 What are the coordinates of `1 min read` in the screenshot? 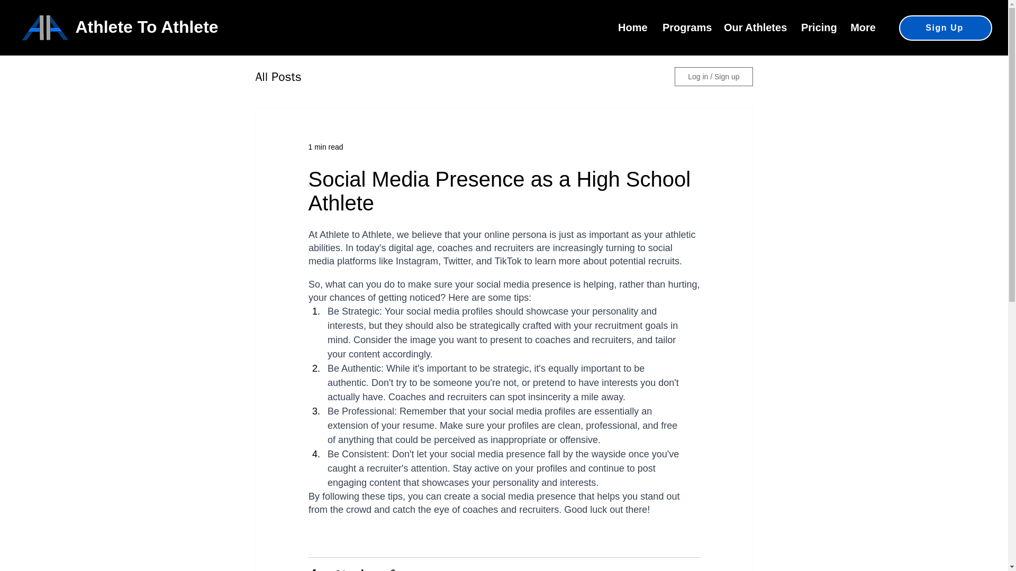 It's located at (325, 147).